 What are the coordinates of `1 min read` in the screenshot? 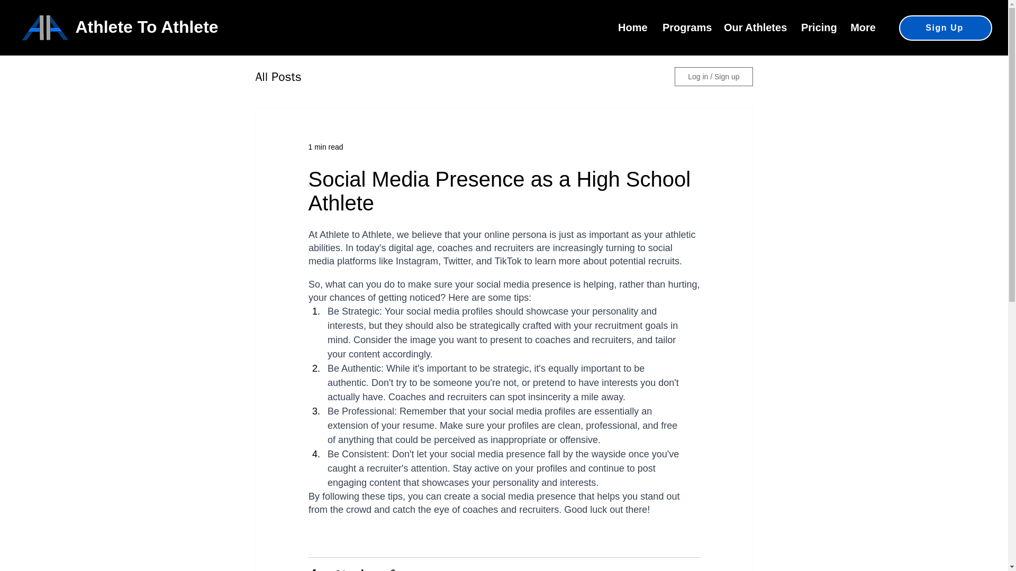 It's located at (325, 147).